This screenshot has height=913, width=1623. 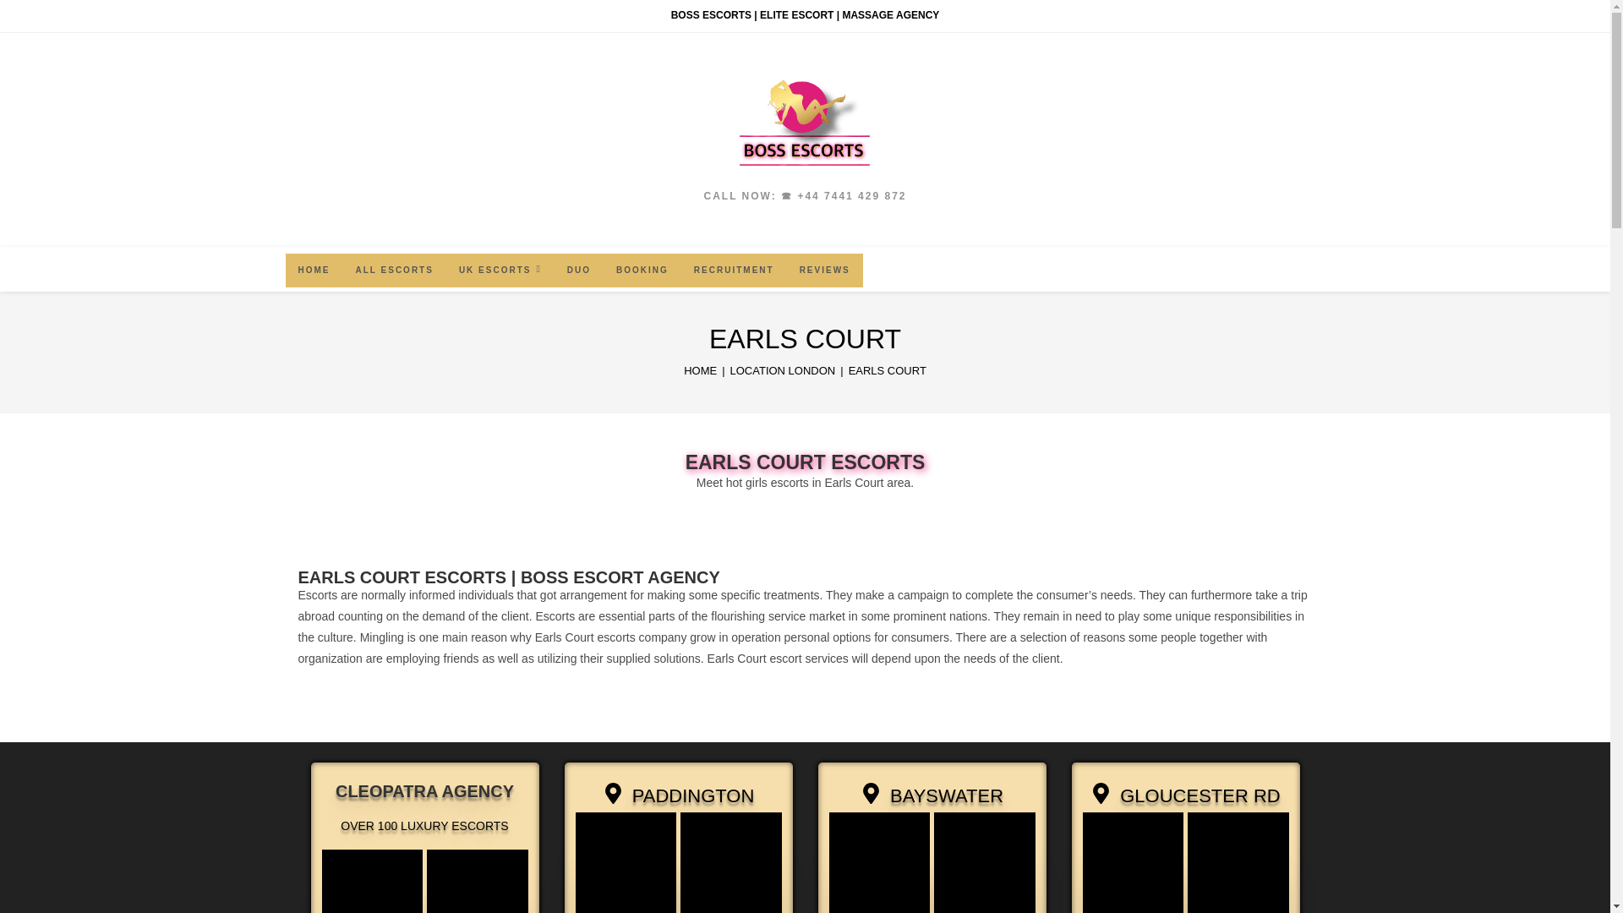 What do you see at coordinates (888, 370) in the screenshot?
I see `EARLS COURT` at bounding box center [888, 370].